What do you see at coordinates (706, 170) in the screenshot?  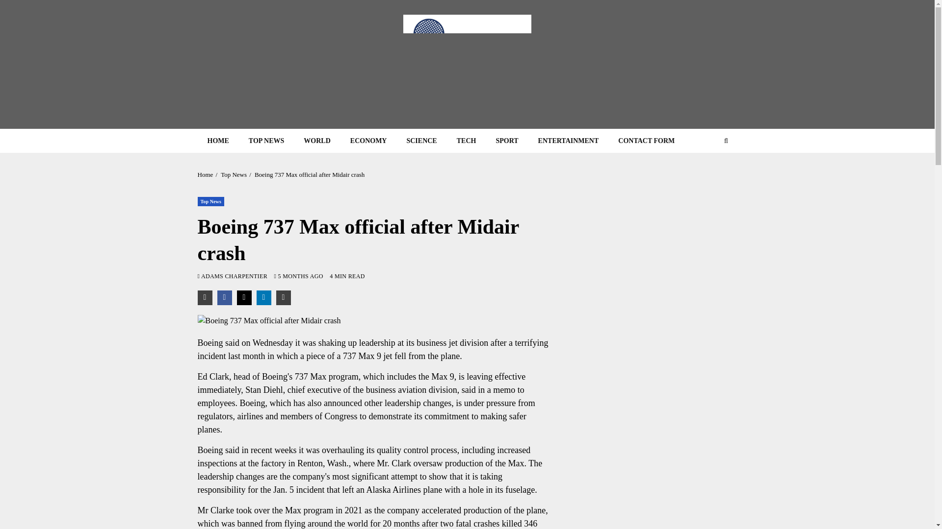 I see `Search` at bounding box center [706, 170].